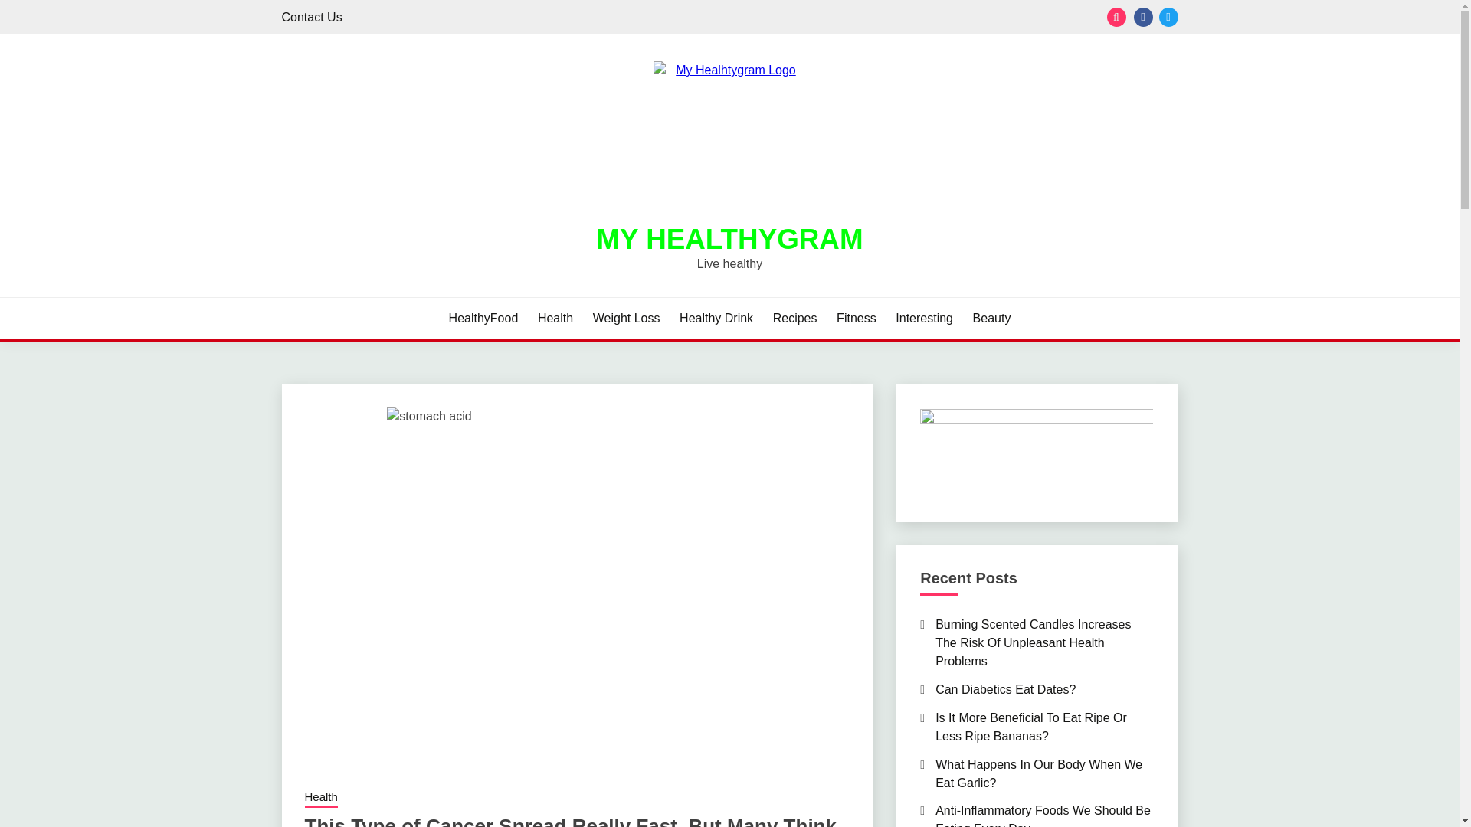  Describe the element at coordinates (1143, 17) in the screenshot. I see `Facebook` at that location.